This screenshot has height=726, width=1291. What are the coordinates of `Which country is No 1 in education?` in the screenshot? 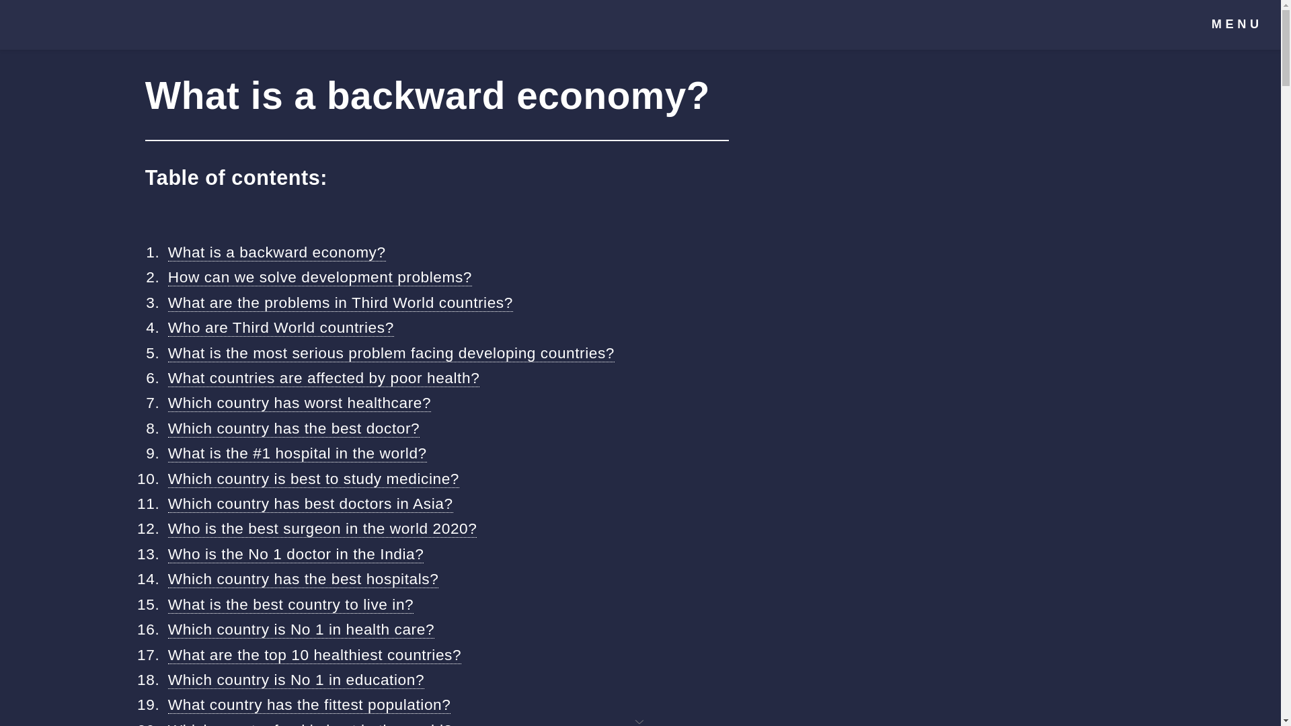 It's located at (296, 679).